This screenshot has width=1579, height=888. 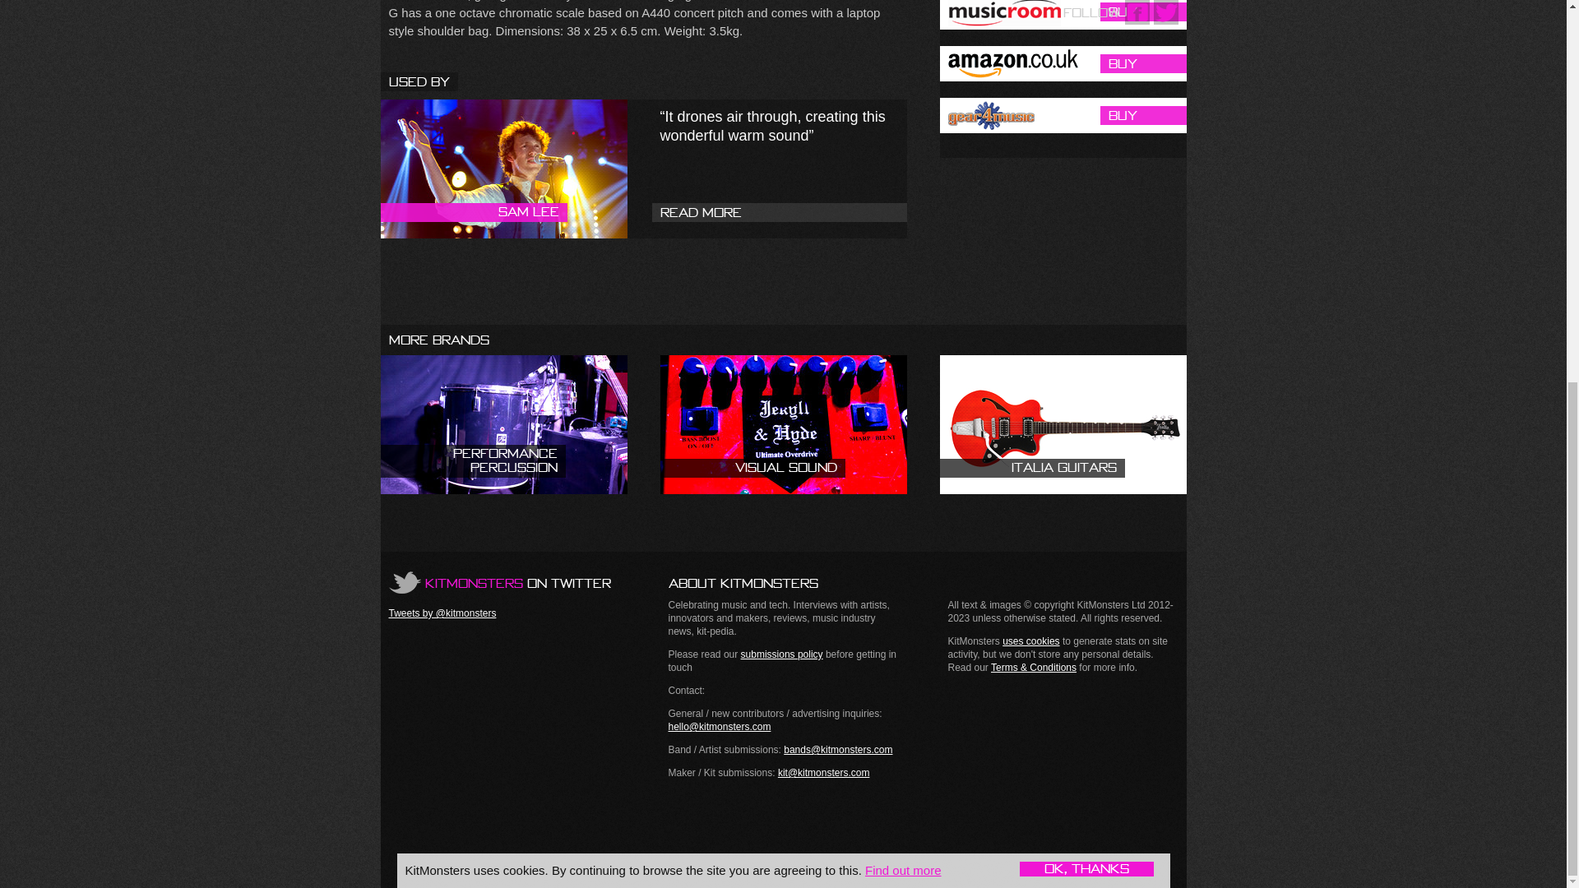 I want to click on Buy this from gear4music.com, so click(x=1063, y=115).